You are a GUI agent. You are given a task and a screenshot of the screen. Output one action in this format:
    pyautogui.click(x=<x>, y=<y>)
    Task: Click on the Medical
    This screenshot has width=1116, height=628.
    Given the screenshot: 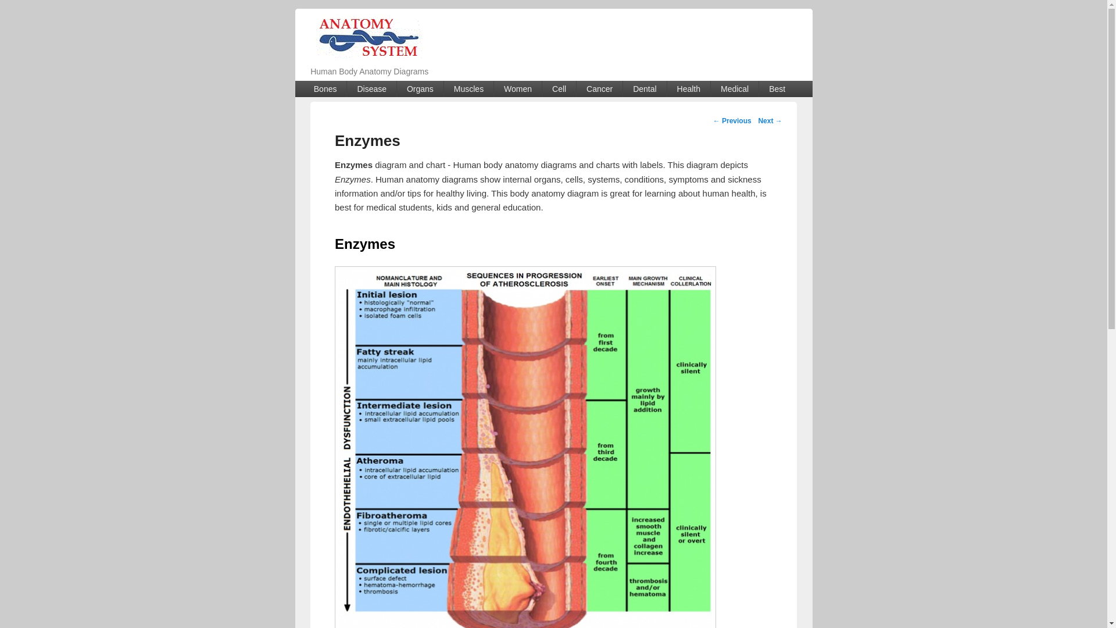 What is the action you would take?
    pyautogui.click(x=735, y=89)
    